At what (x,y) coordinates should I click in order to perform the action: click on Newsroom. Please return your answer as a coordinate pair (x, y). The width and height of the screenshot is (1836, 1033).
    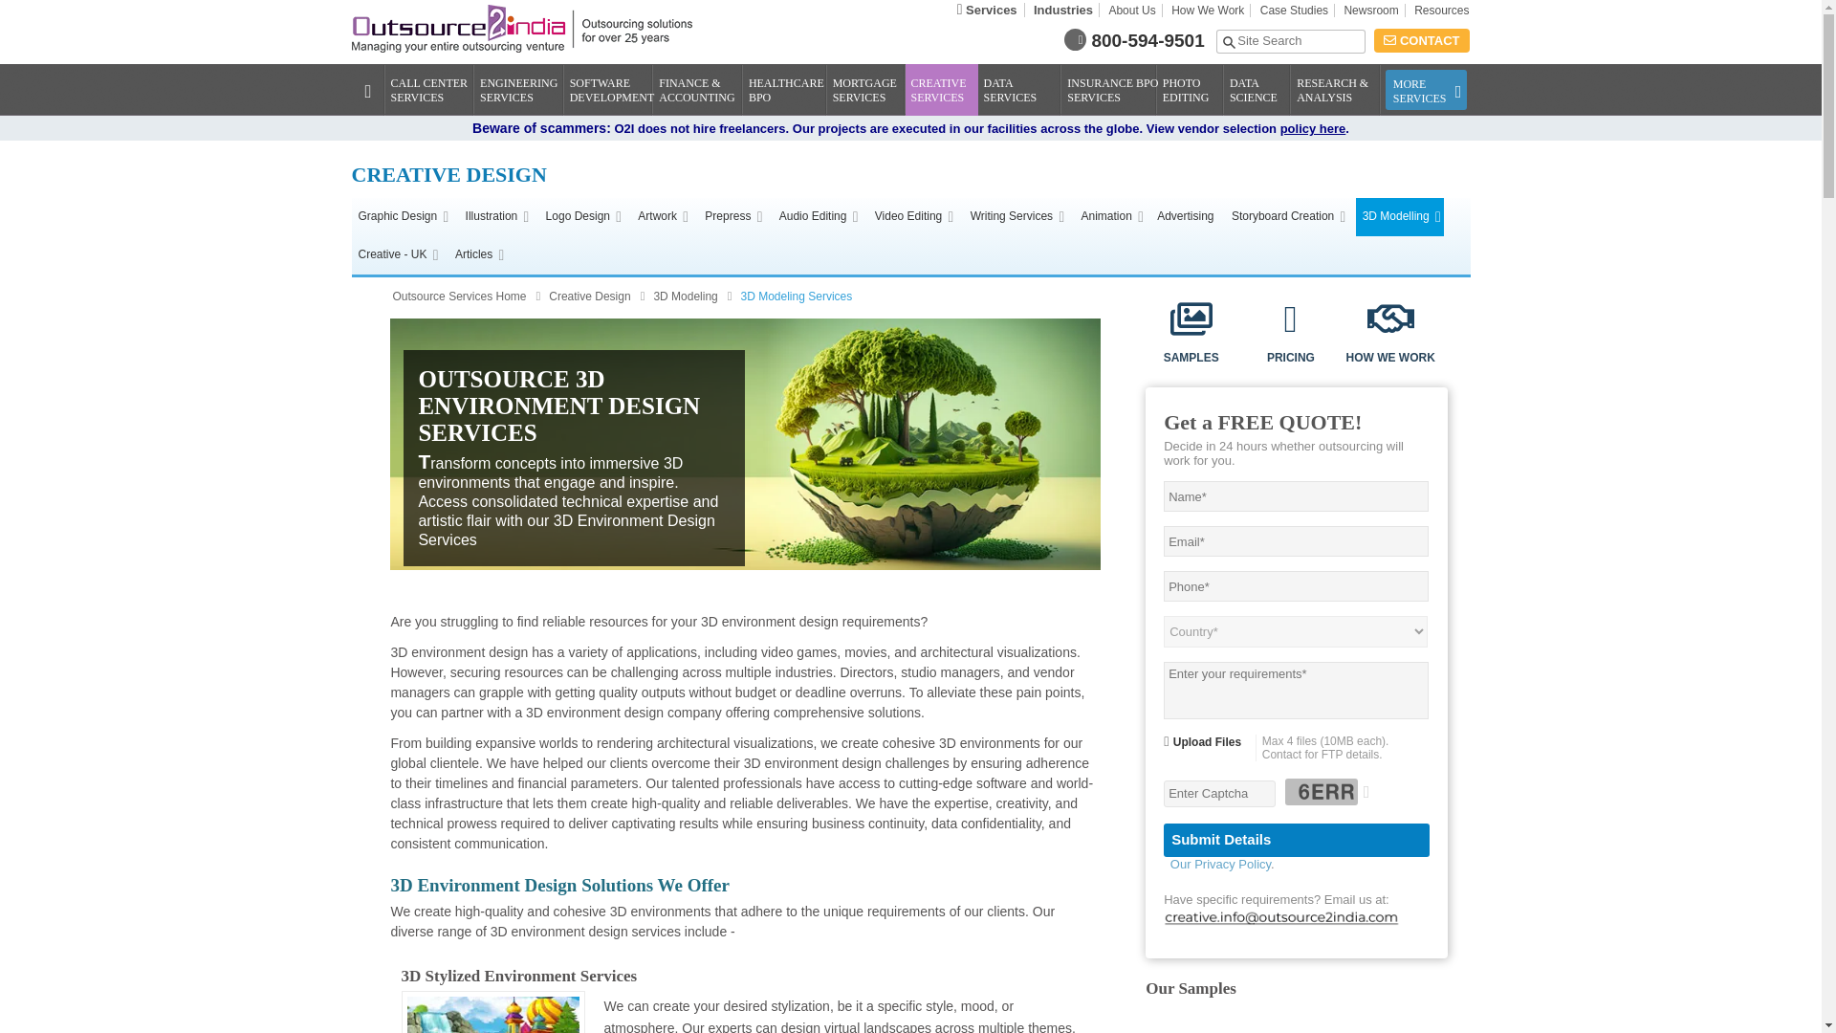
    Looking at the image, I should click on (1371, 11).